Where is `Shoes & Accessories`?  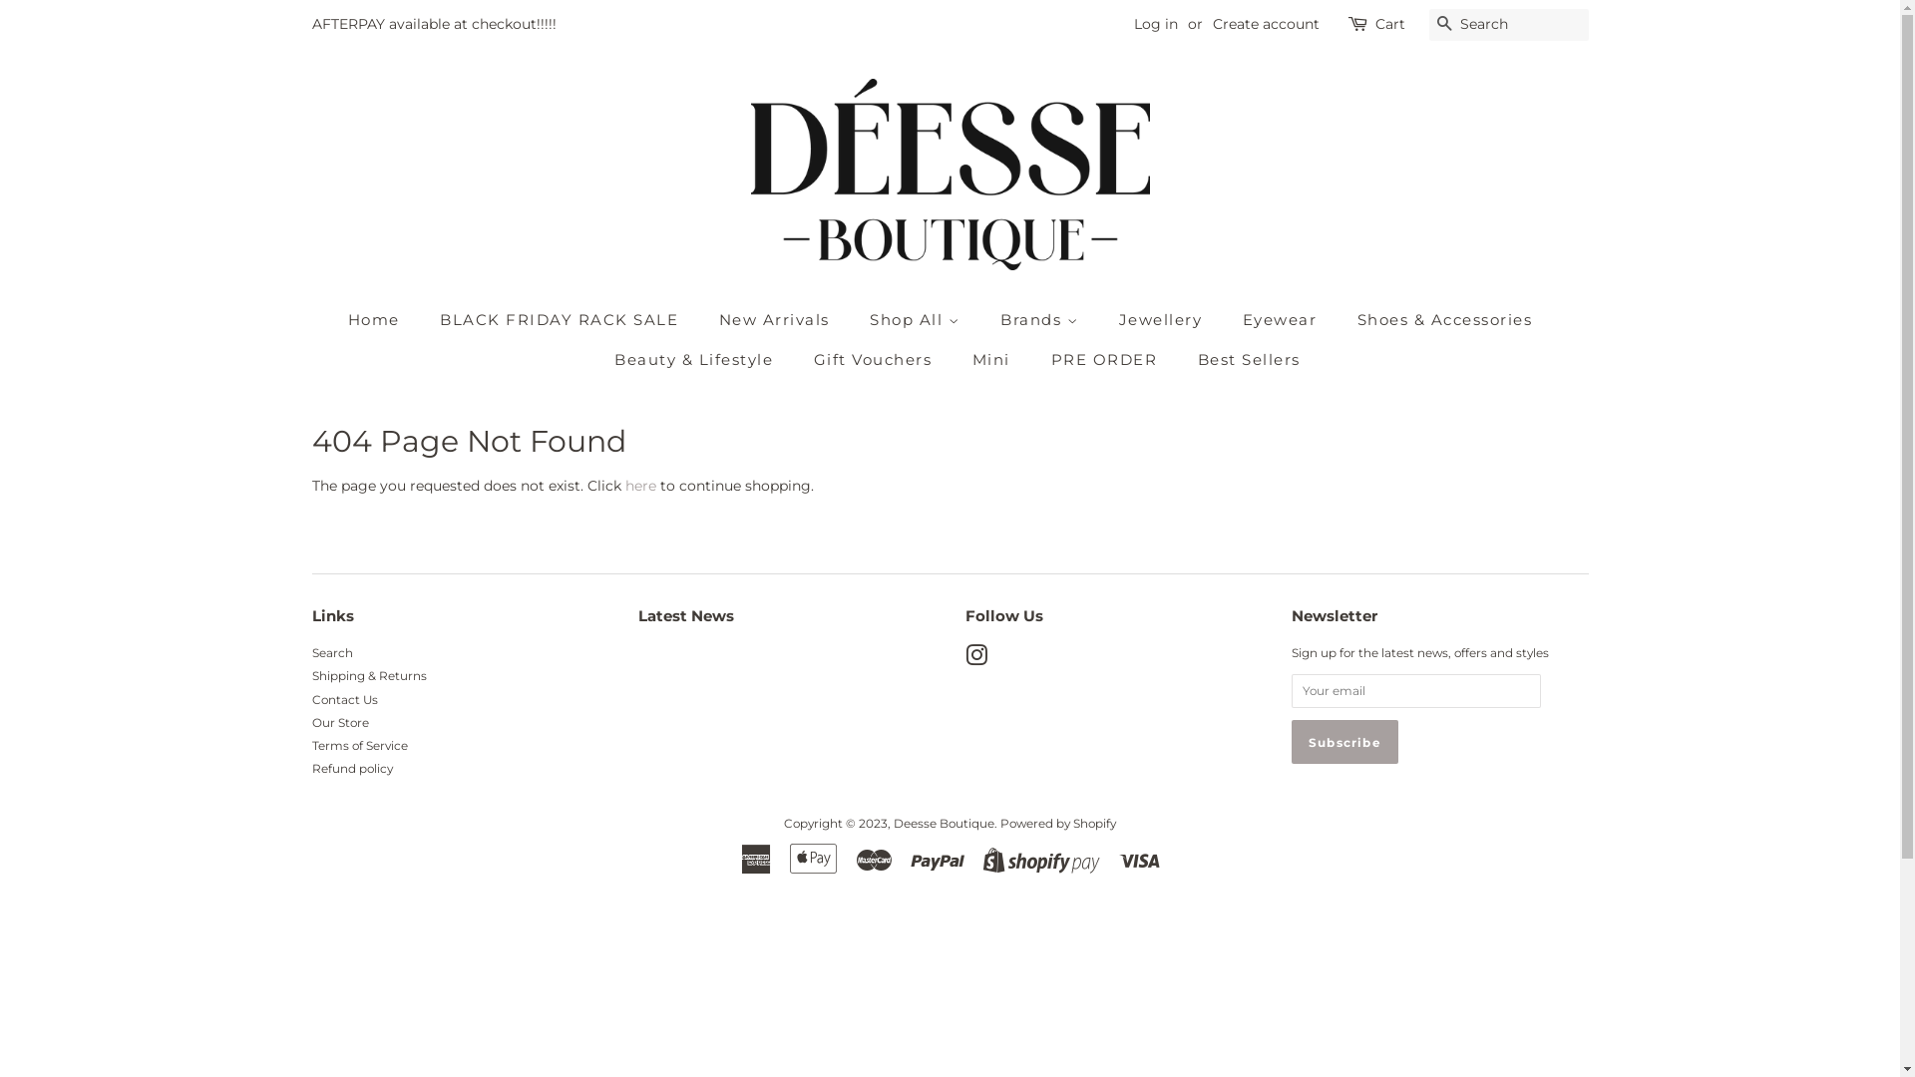
Shoes & Accessories is located at coordinates (1448, 320).